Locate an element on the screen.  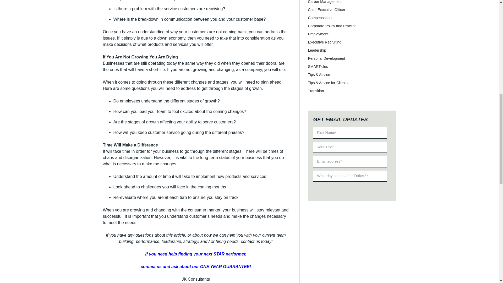
Employment is located at coordinates (318, 34).